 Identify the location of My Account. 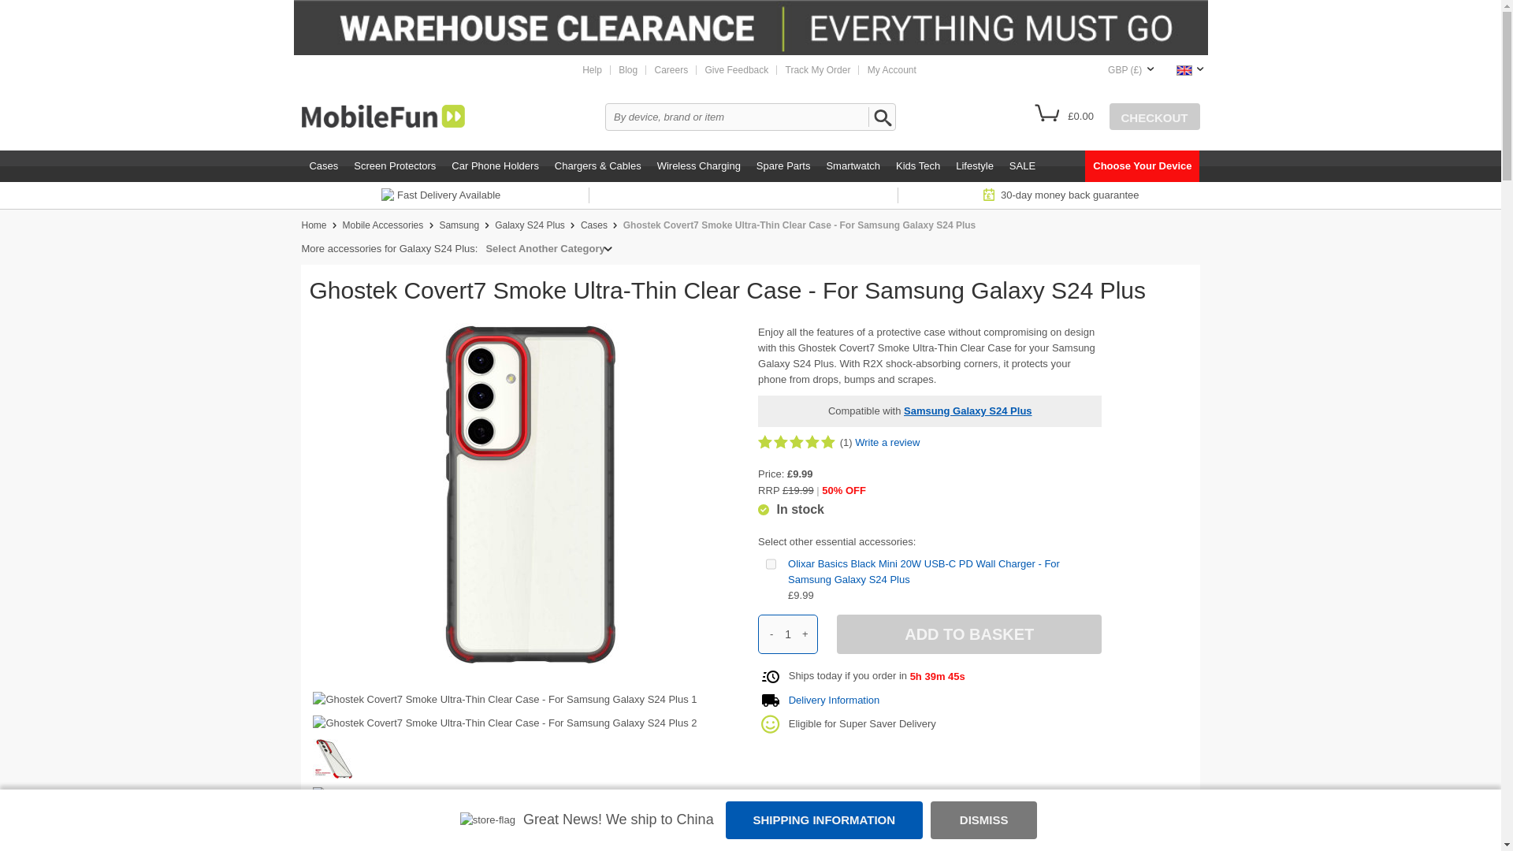
(892, 70).